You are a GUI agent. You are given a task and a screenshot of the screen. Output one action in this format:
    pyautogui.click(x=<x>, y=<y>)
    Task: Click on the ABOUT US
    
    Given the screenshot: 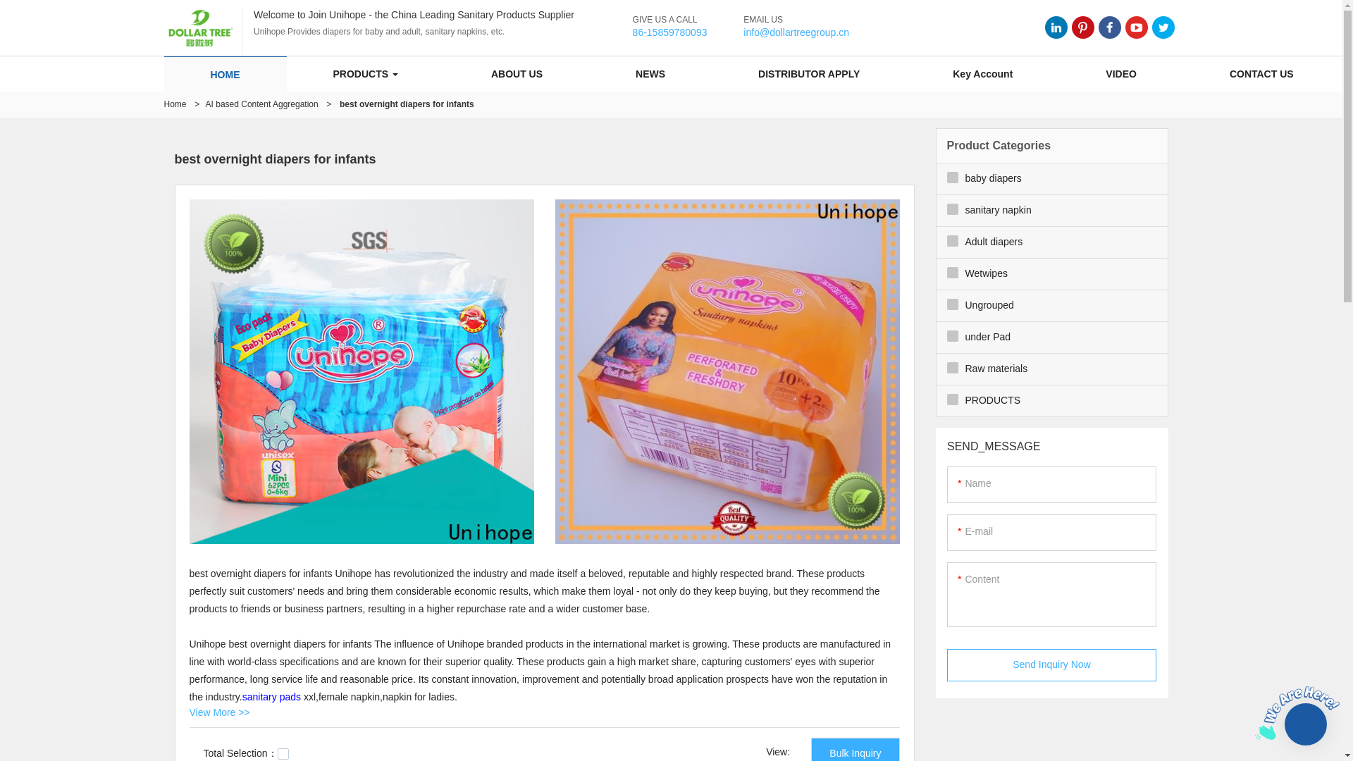 What is the action you would take?
    pyautogui.click(x=517, y=73)
    